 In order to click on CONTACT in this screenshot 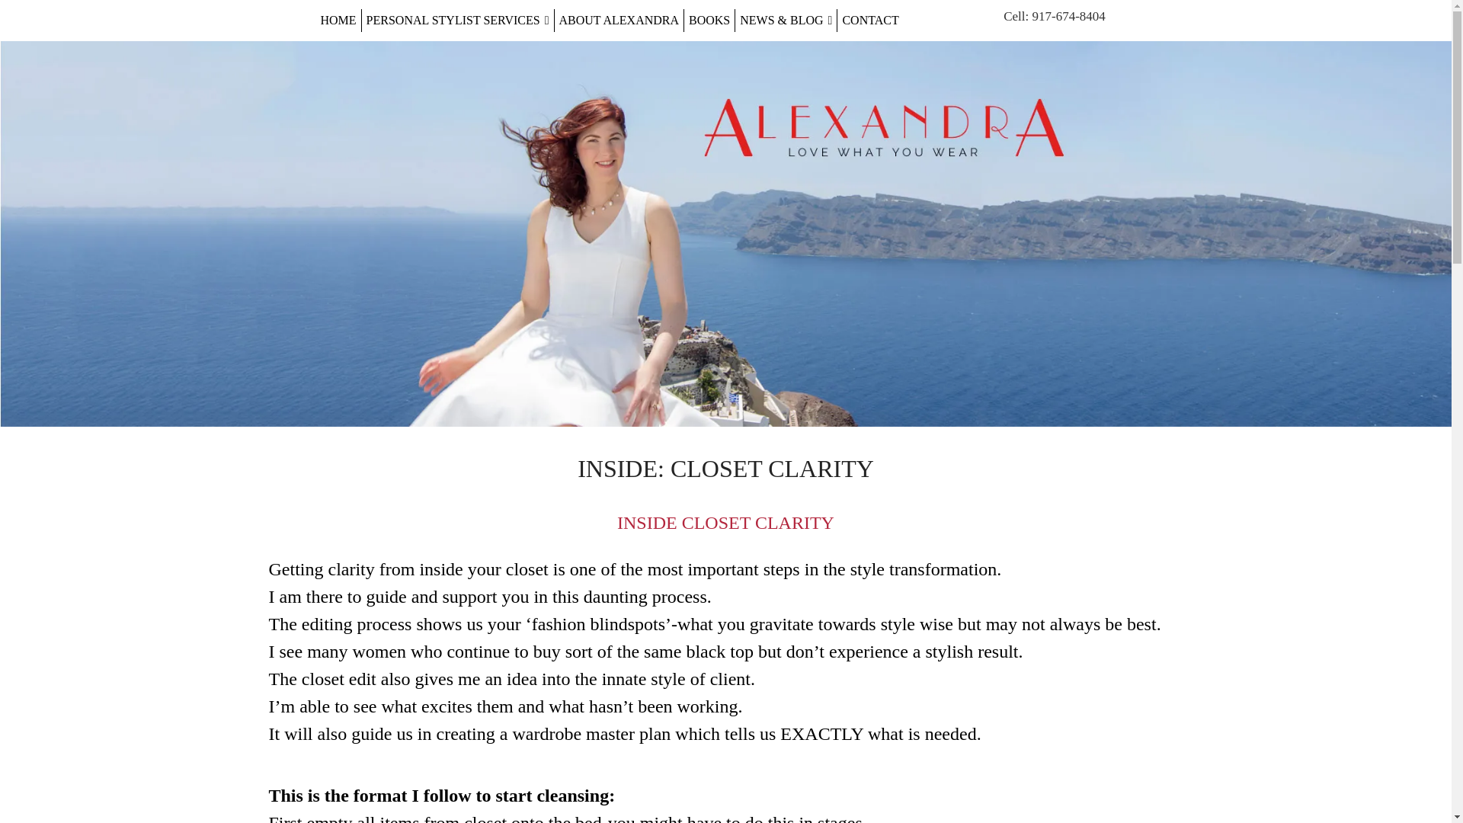, I will do `click(869, 20)`.